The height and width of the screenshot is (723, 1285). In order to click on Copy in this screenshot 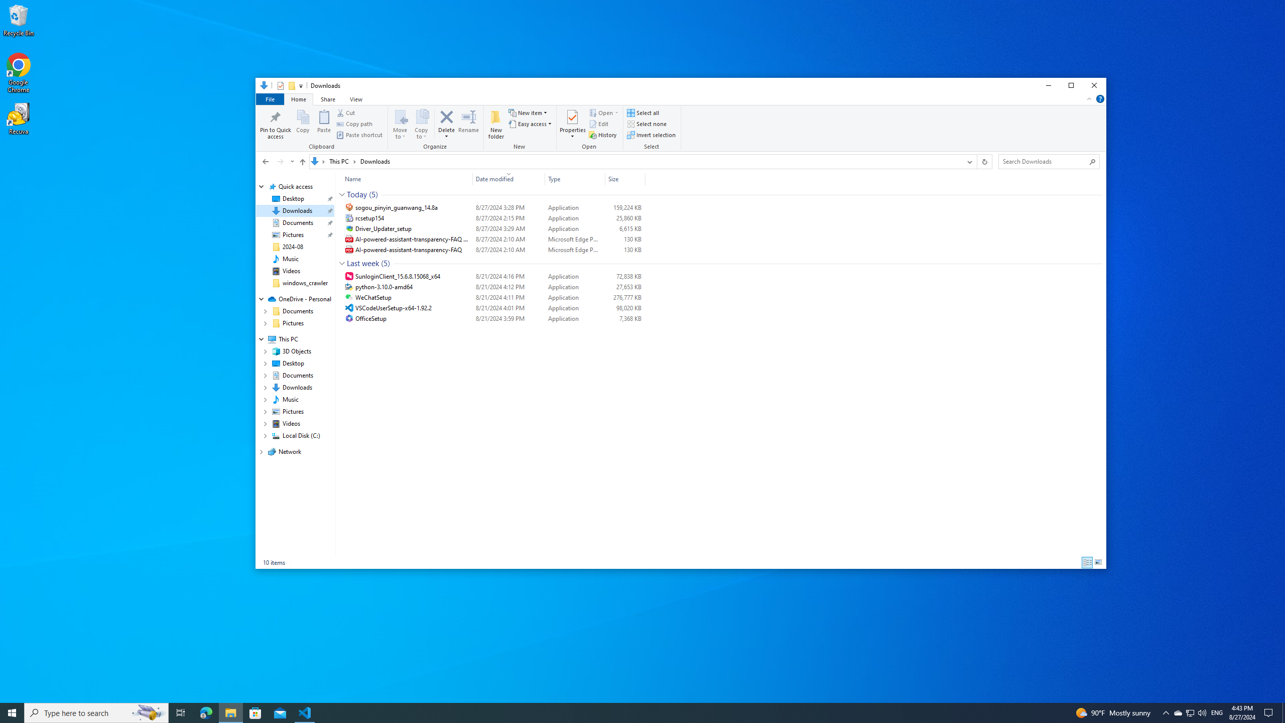, I will do `click(303, 124)`.